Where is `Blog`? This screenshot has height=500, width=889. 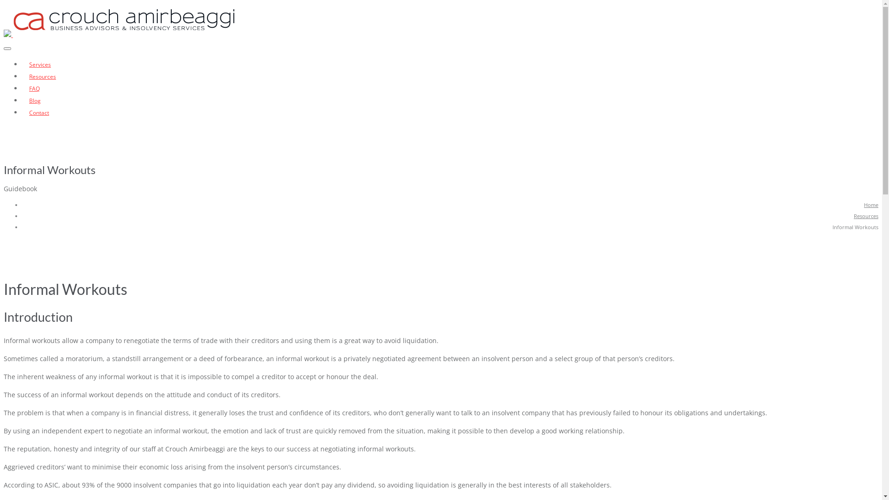
Blog is located at coordinates (35, 101).